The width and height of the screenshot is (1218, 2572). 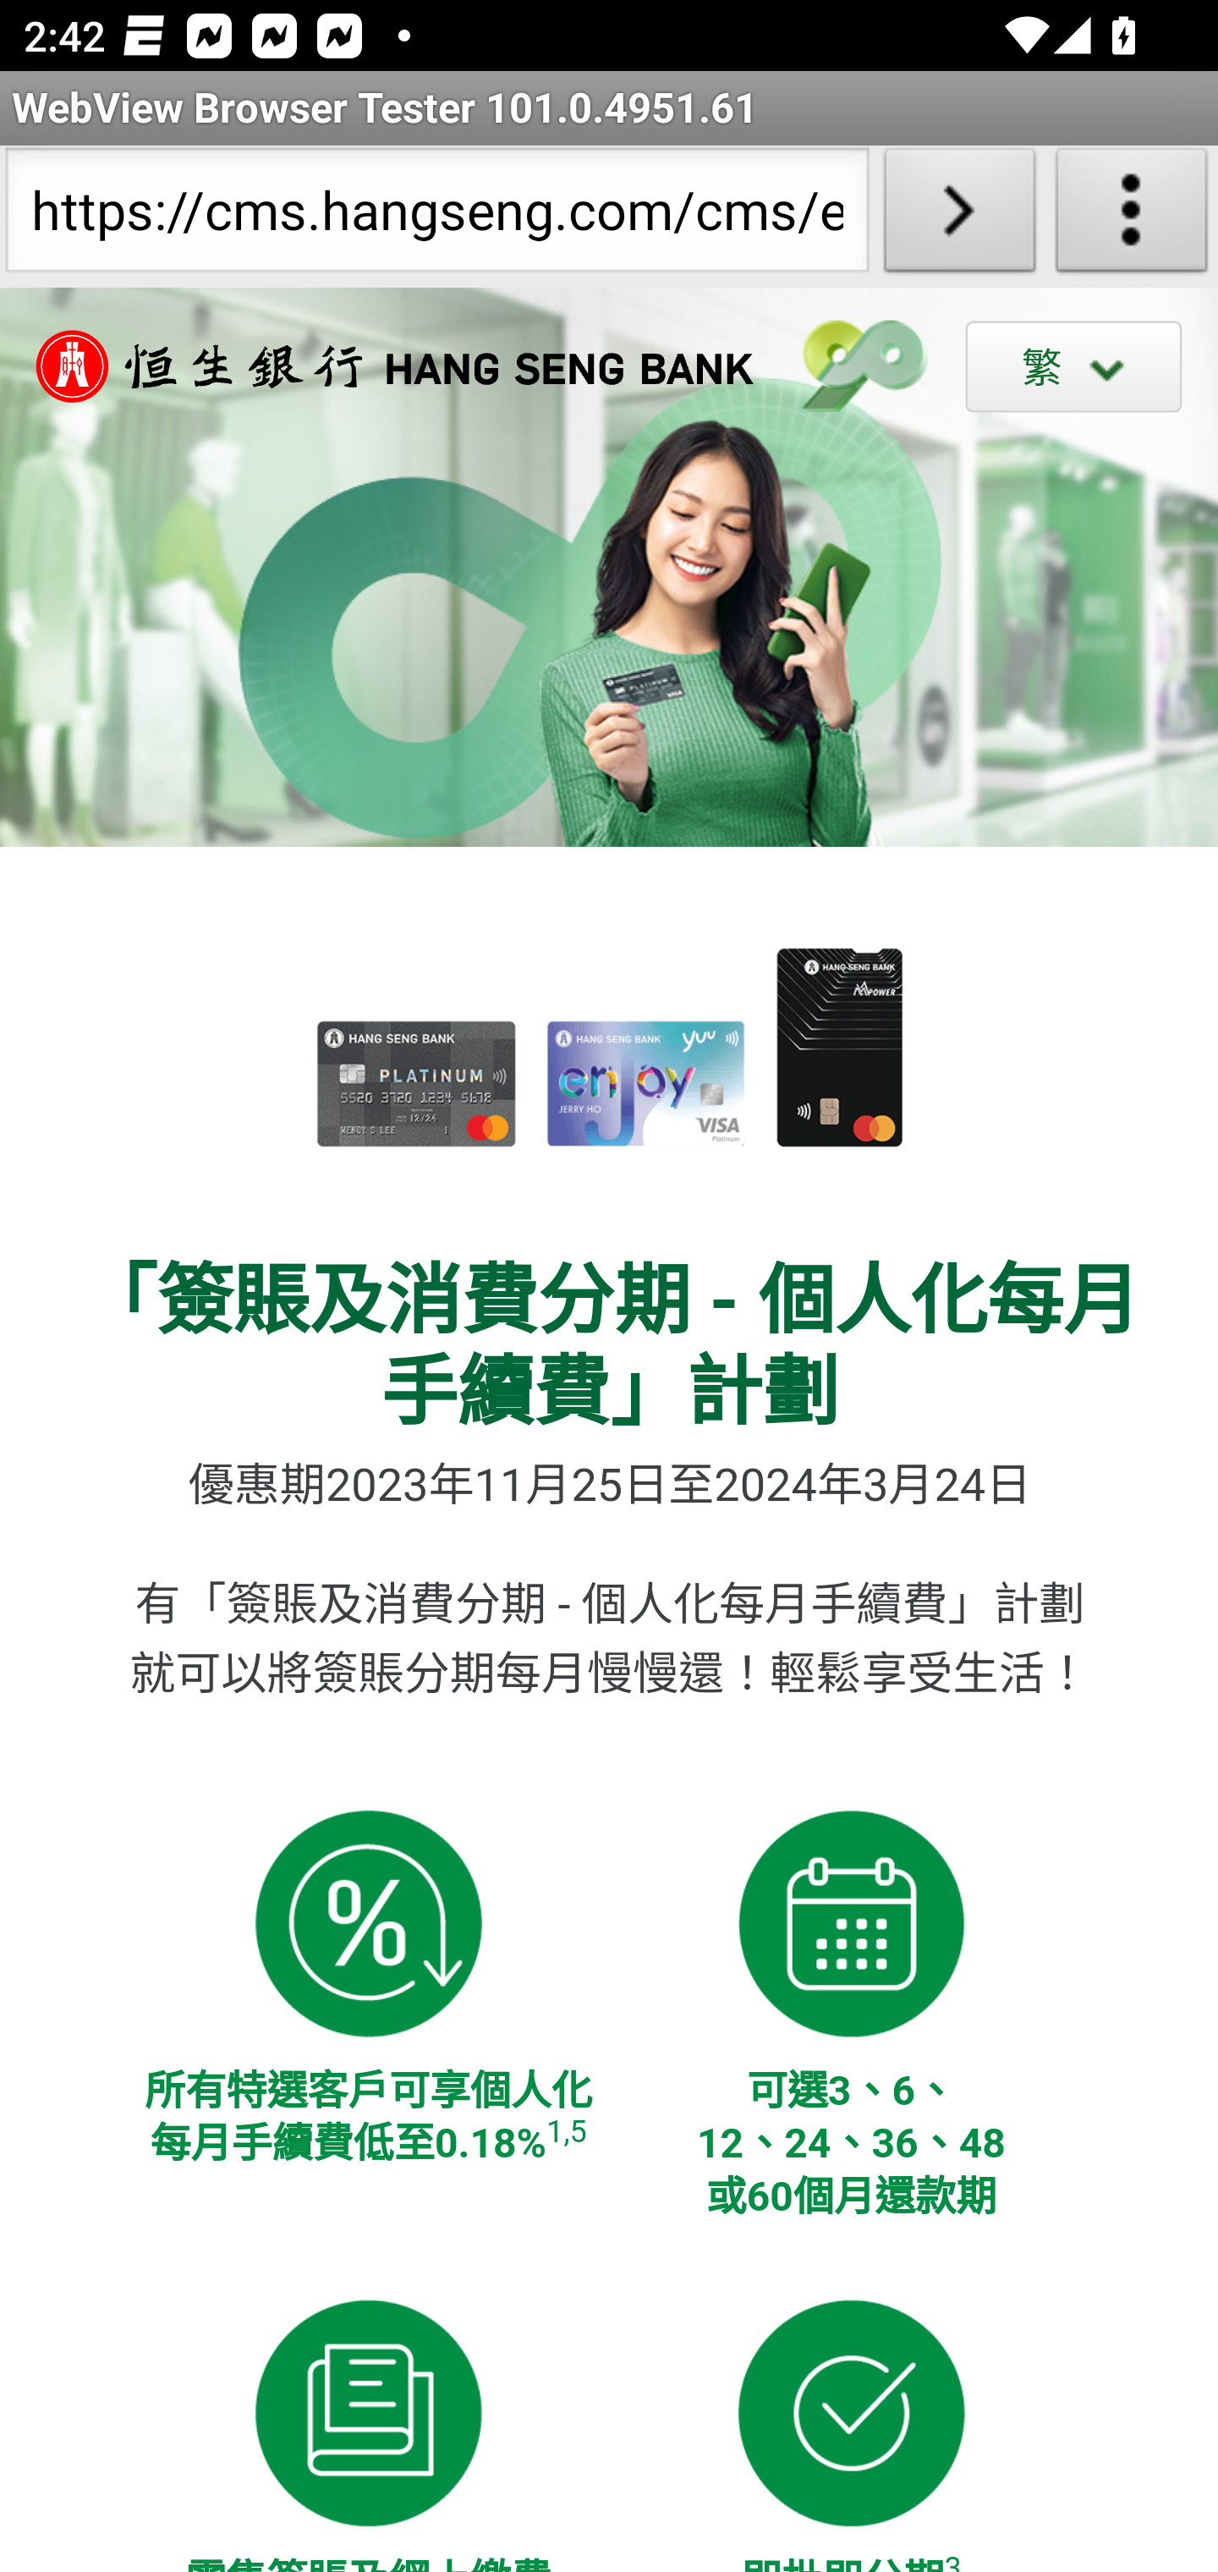 I want to click on 恒生銀行 Hang Sang Bank, so click(x=379, y=365).